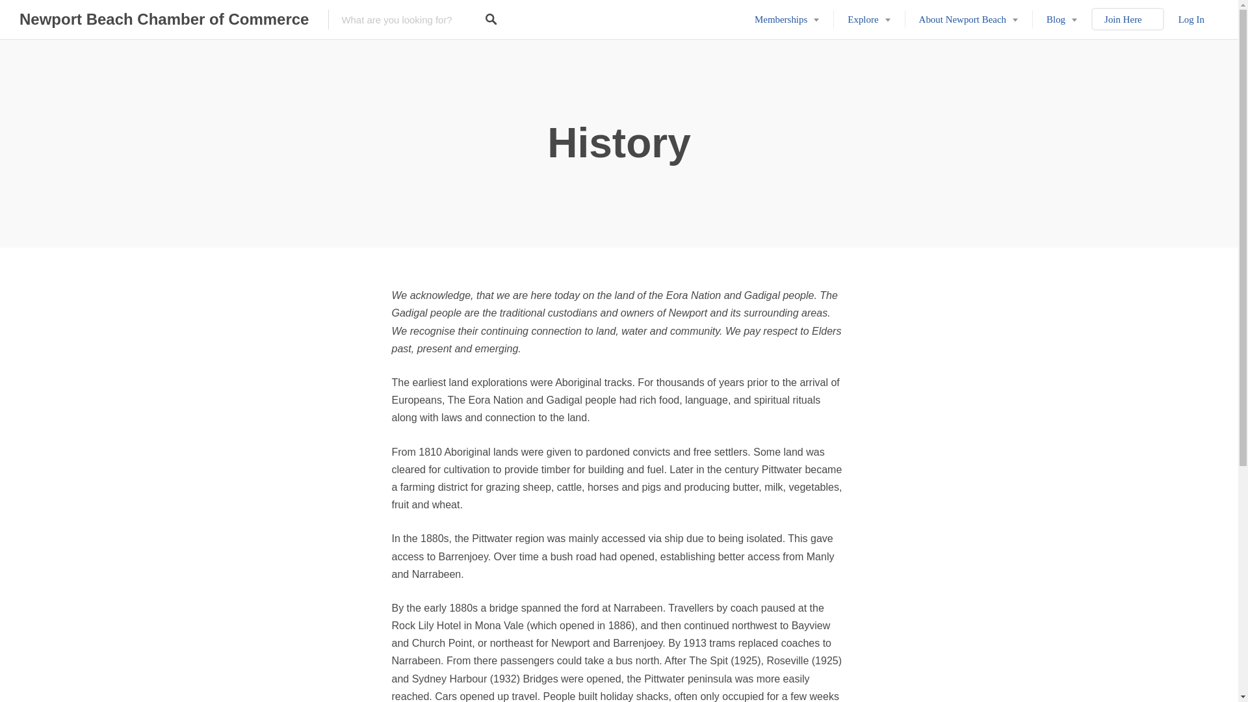  I want to click on Memberships, so click(786, 19).